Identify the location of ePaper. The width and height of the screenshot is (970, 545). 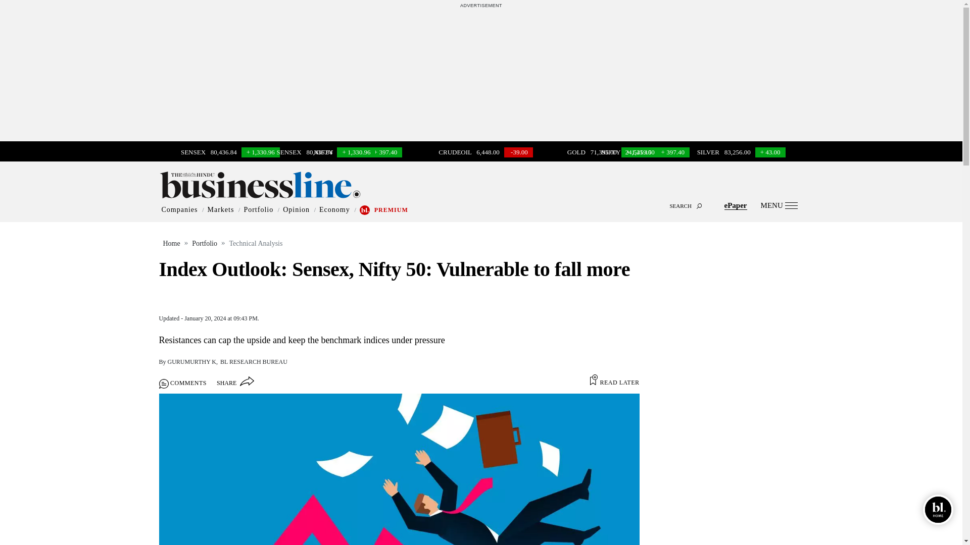
(736, 205).